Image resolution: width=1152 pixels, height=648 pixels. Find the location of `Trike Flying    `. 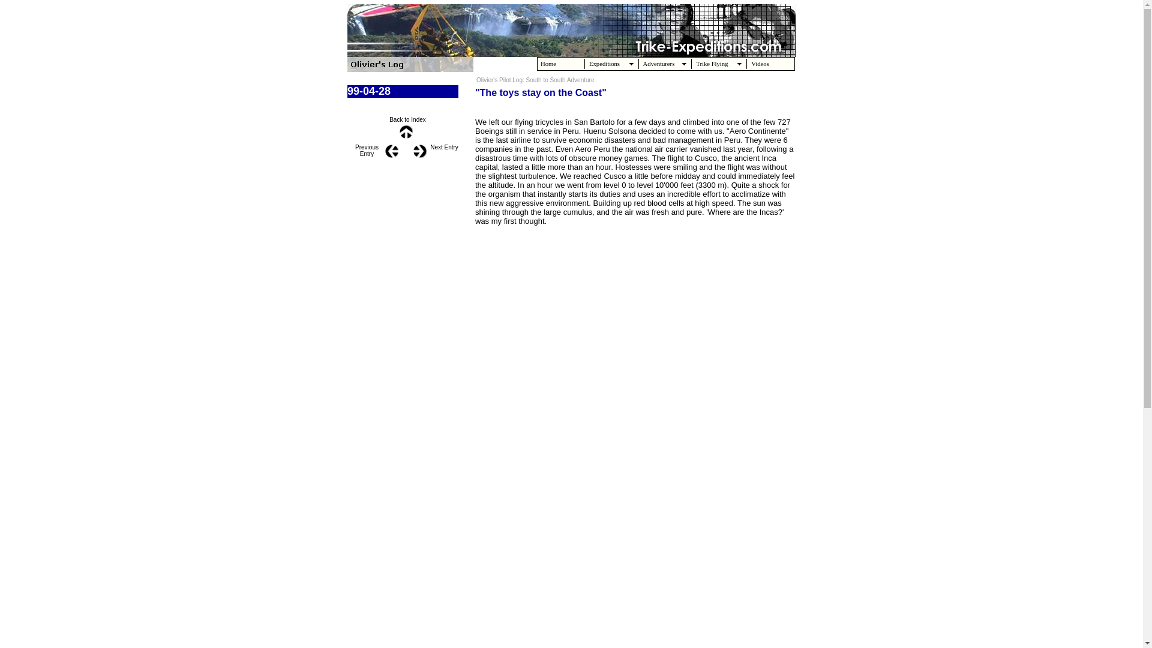

Trike Flying     is located at coordinates (719, 64).